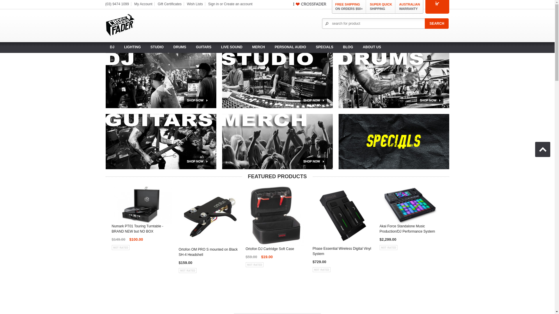  What do you see at coordinates (259, 47) in the screenshot?
I see `MERCH` at bounding box center [259, 47].